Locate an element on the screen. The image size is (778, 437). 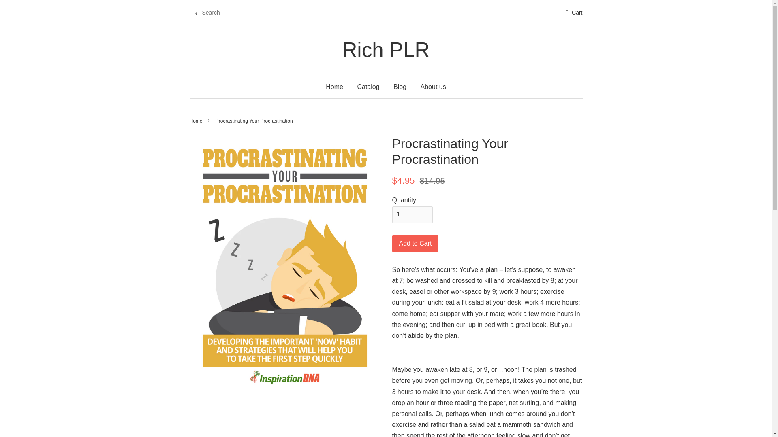
Catalog is located at coordinates (368, 87).